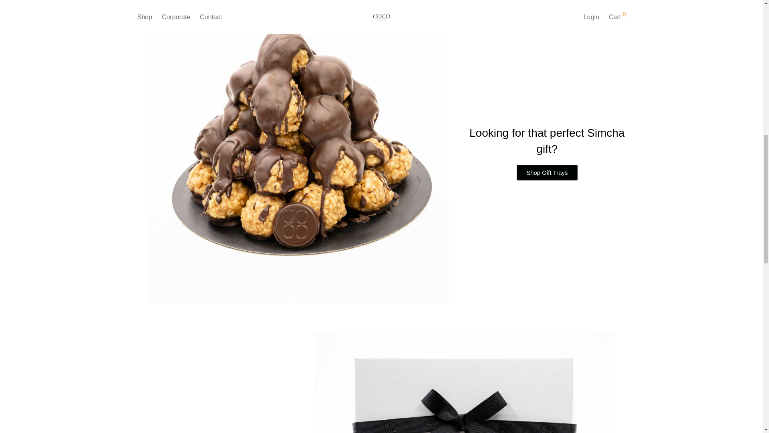 The image size is (769, 433). I want to click on Shop Gift Trays, so click(547, 172).